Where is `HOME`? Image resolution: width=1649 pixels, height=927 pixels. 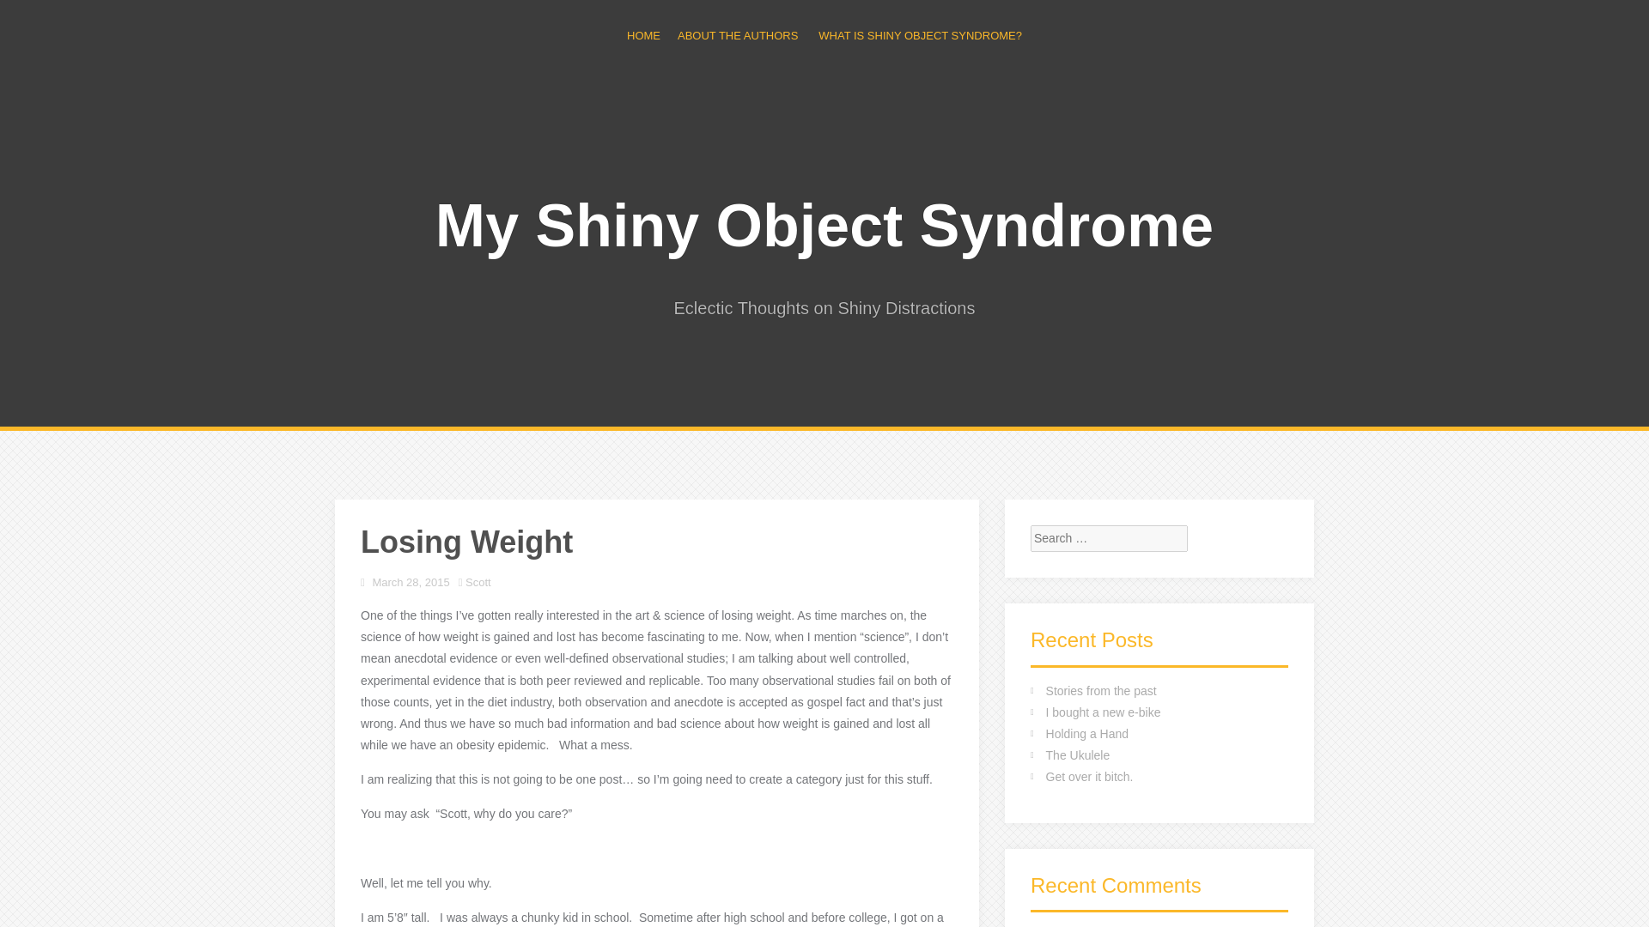 HOME is located at coordinates (643, 35).